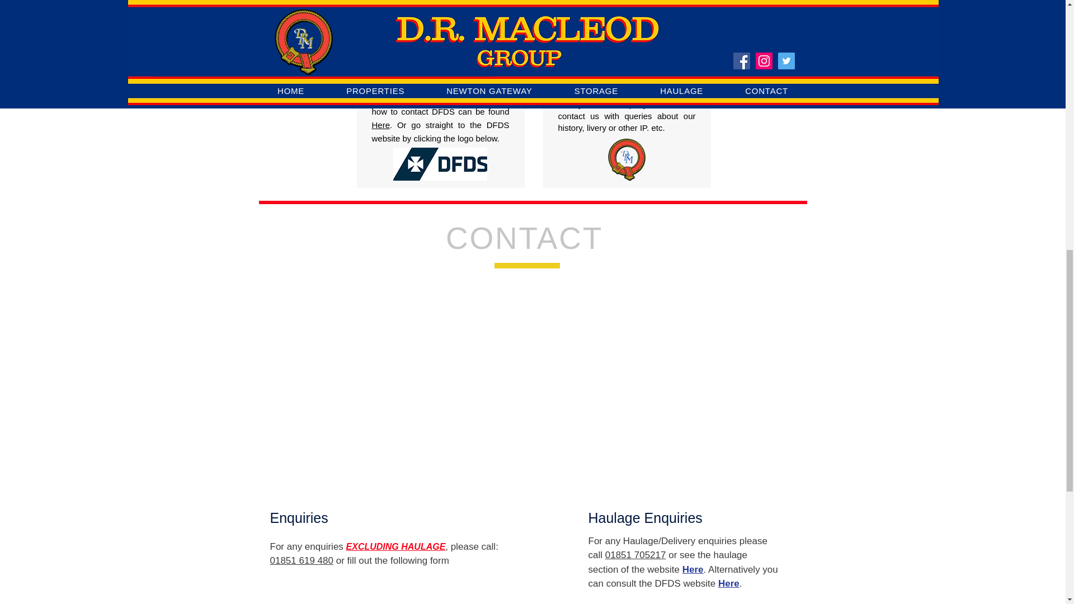 This screenshot has width=1074, height=604. I want to click on 01851 705217, so click(635, 555).